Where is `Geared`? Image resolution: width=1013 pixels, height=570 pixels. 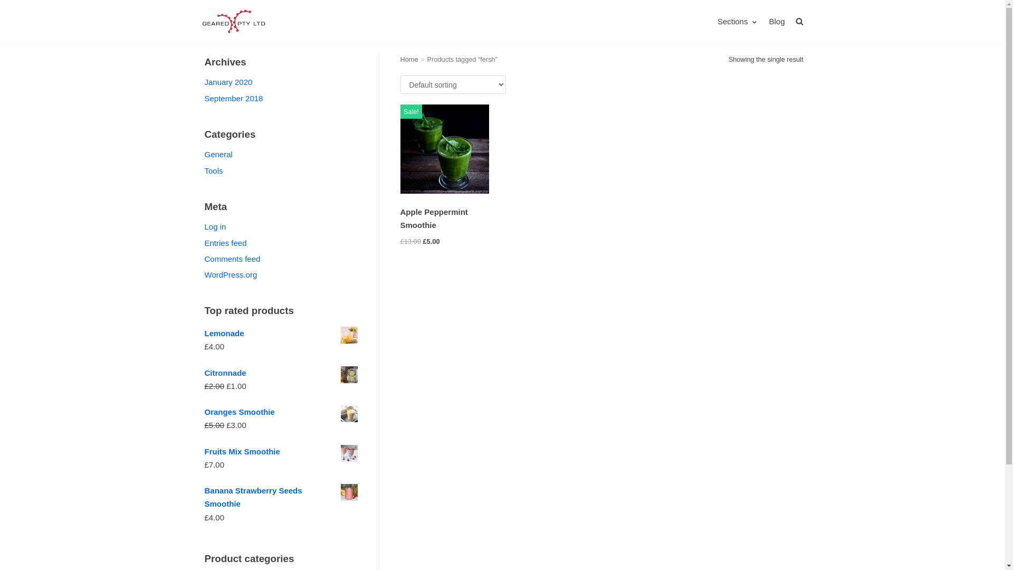
Geared is located at coordinates (233, 22).